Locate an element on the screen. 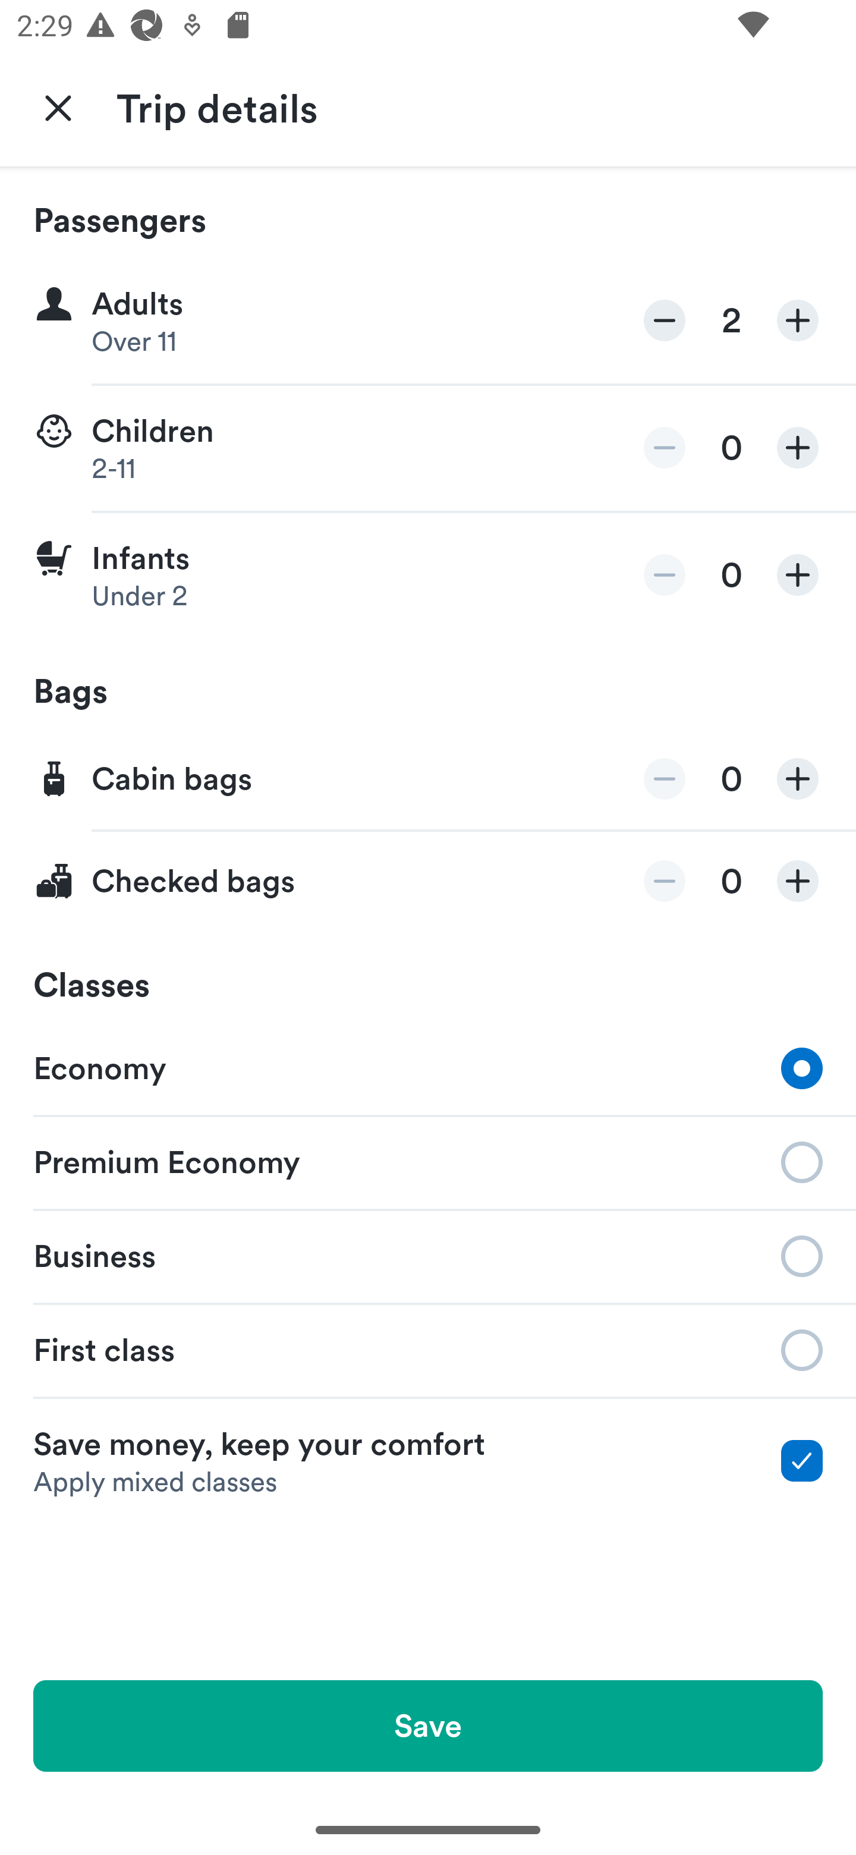  Remove 0 Add Checked bags is located at coordinates (428, 881).